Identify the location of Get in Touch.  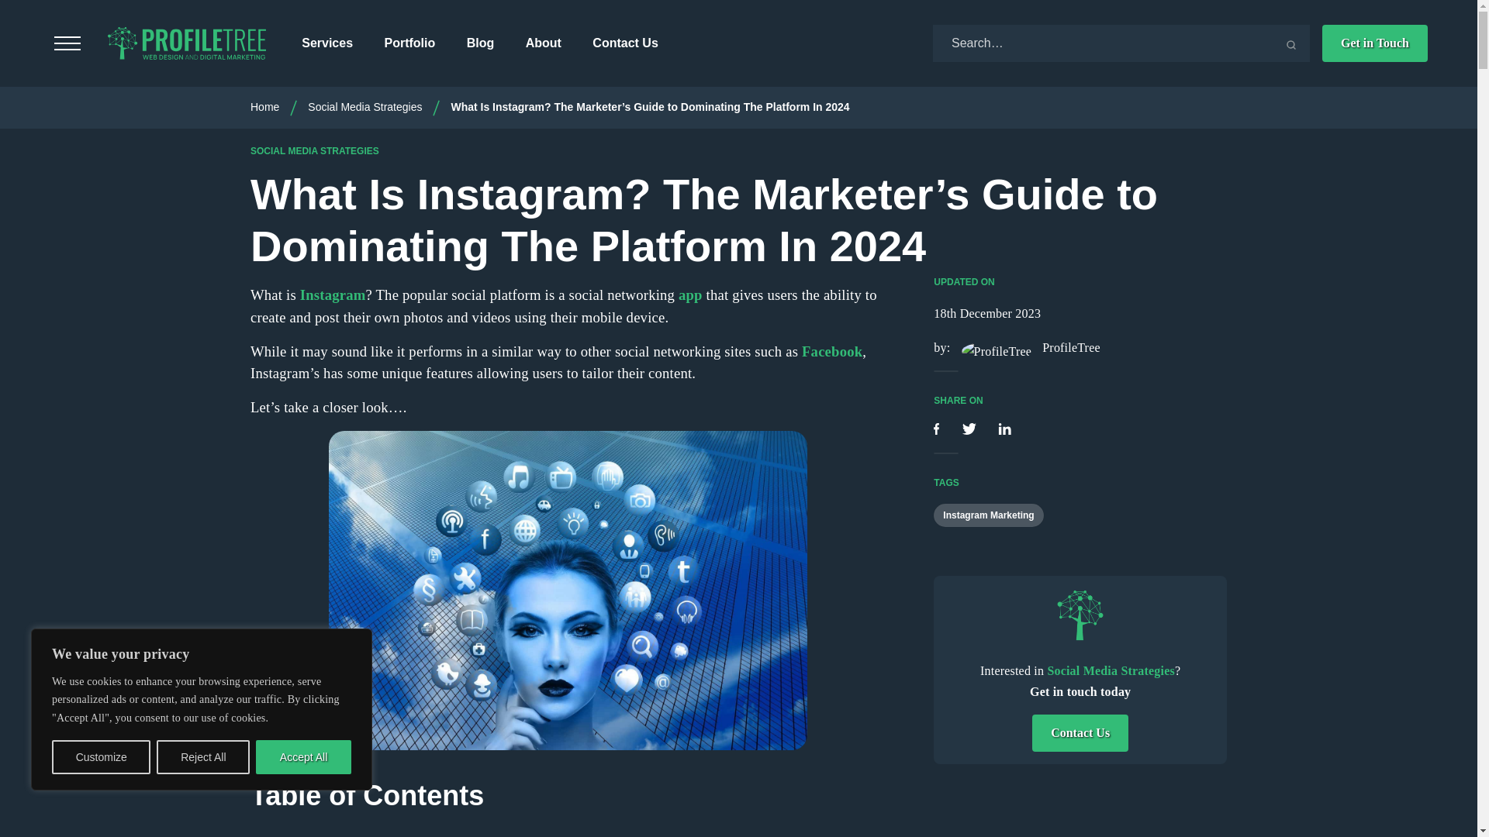
(1374, 43).